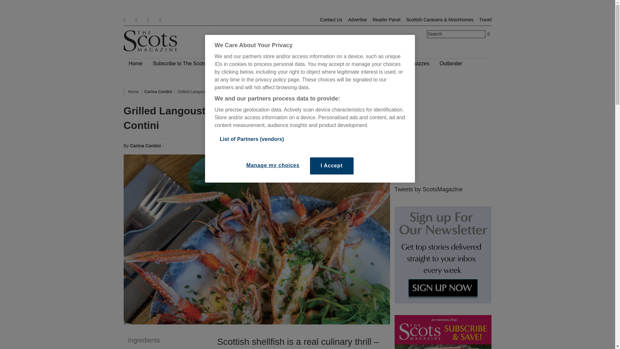 The height and width of the screenshot is (349, 620). What do you see at coordinates (386, 19) in the screenshot?
I see `Reader Panel` at bounding box center [386, 19].